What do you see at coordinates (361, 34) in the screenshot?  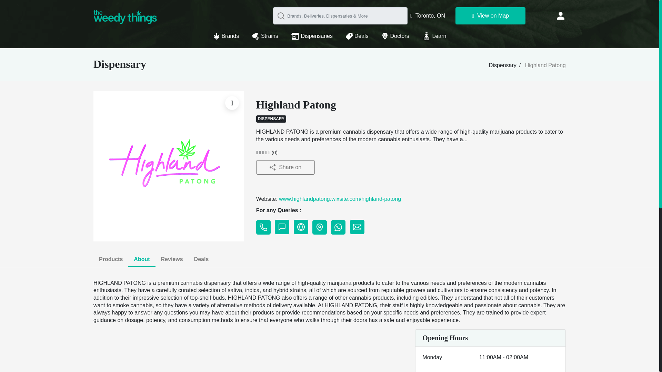 I see `Deals` at bounding box center [361, 34].